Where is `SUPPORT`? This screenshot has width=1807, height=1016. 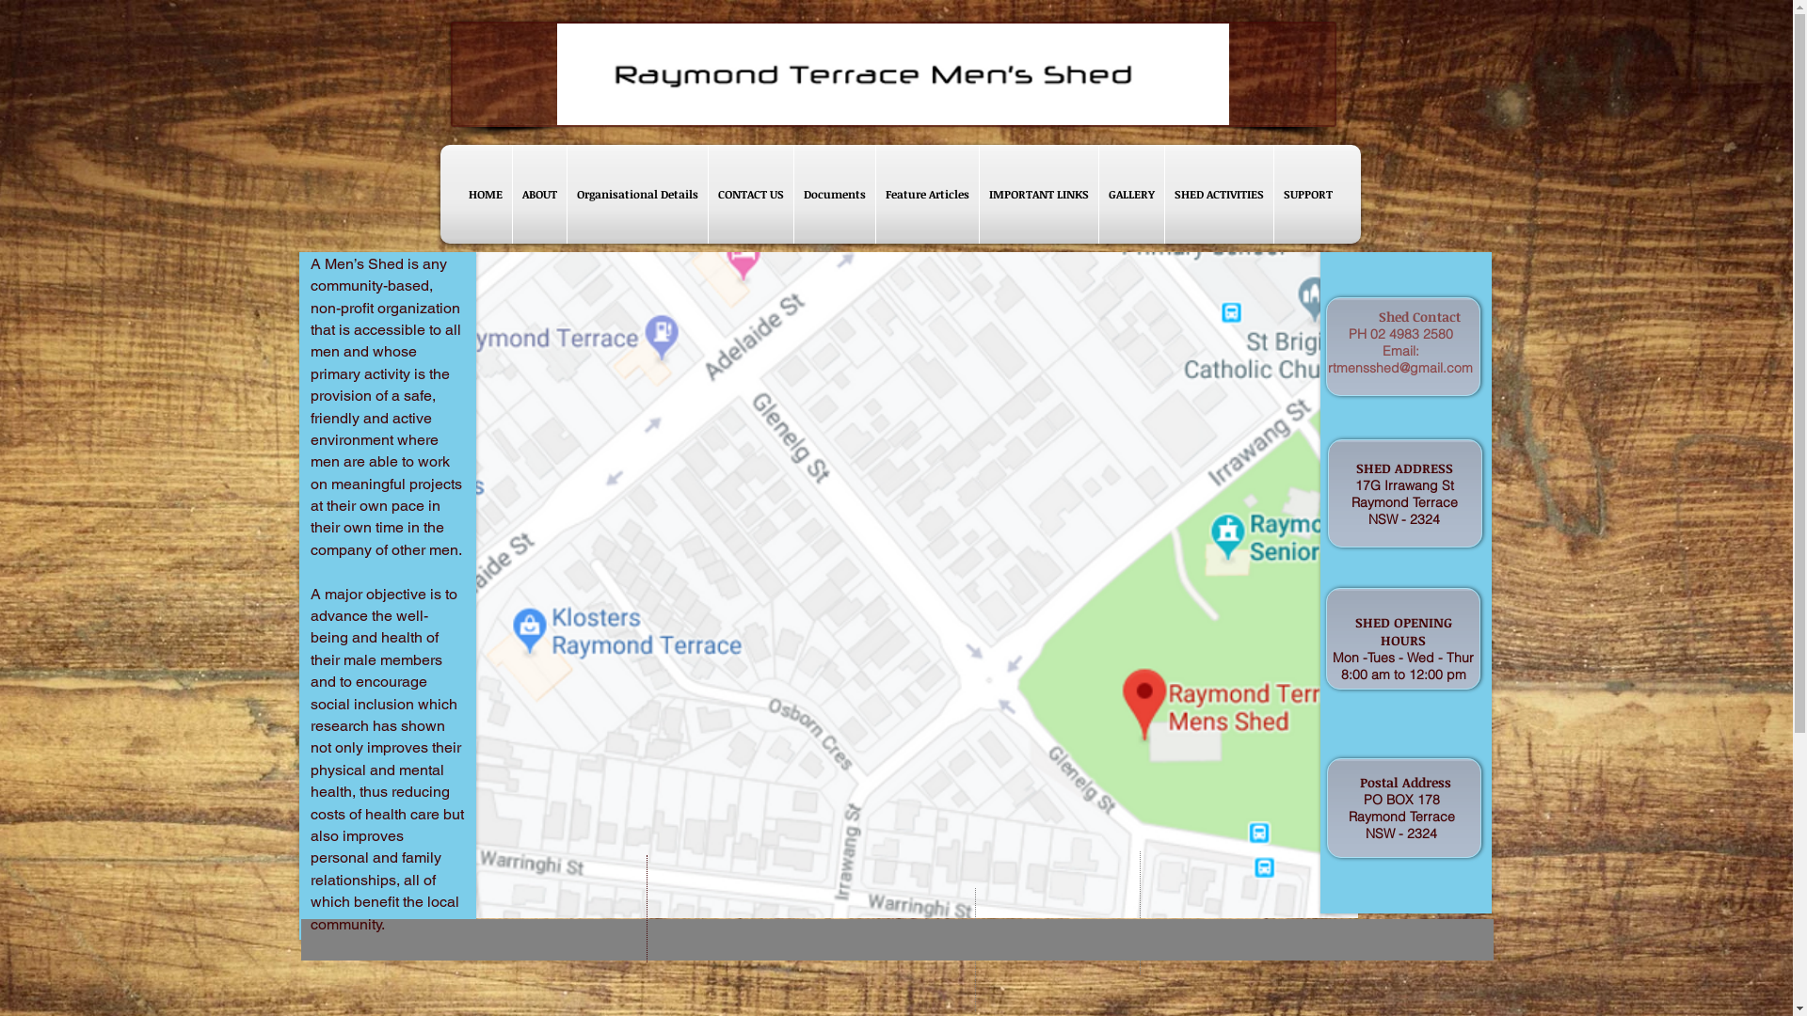
SUPPORT is located at coordinates (1308, 194).